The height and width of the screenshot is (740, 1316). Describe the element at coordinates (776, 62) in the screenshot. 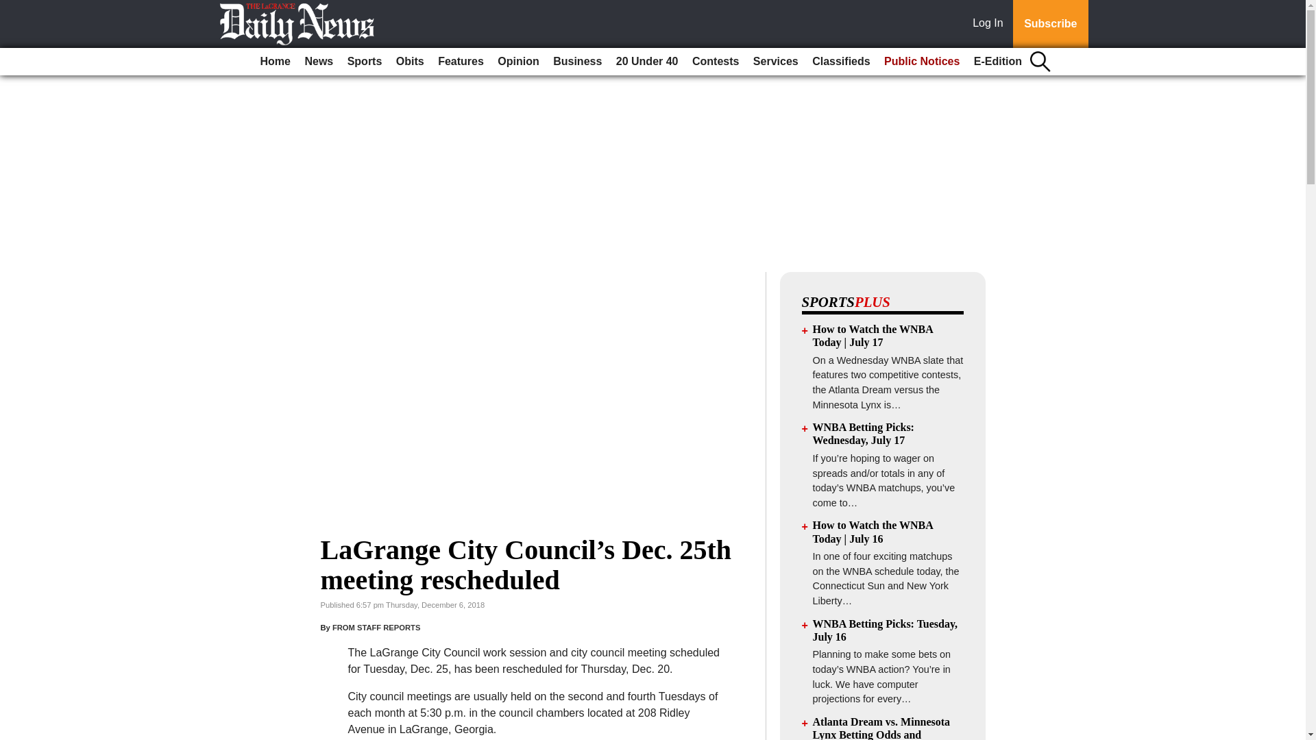

I see `Services` at that location.